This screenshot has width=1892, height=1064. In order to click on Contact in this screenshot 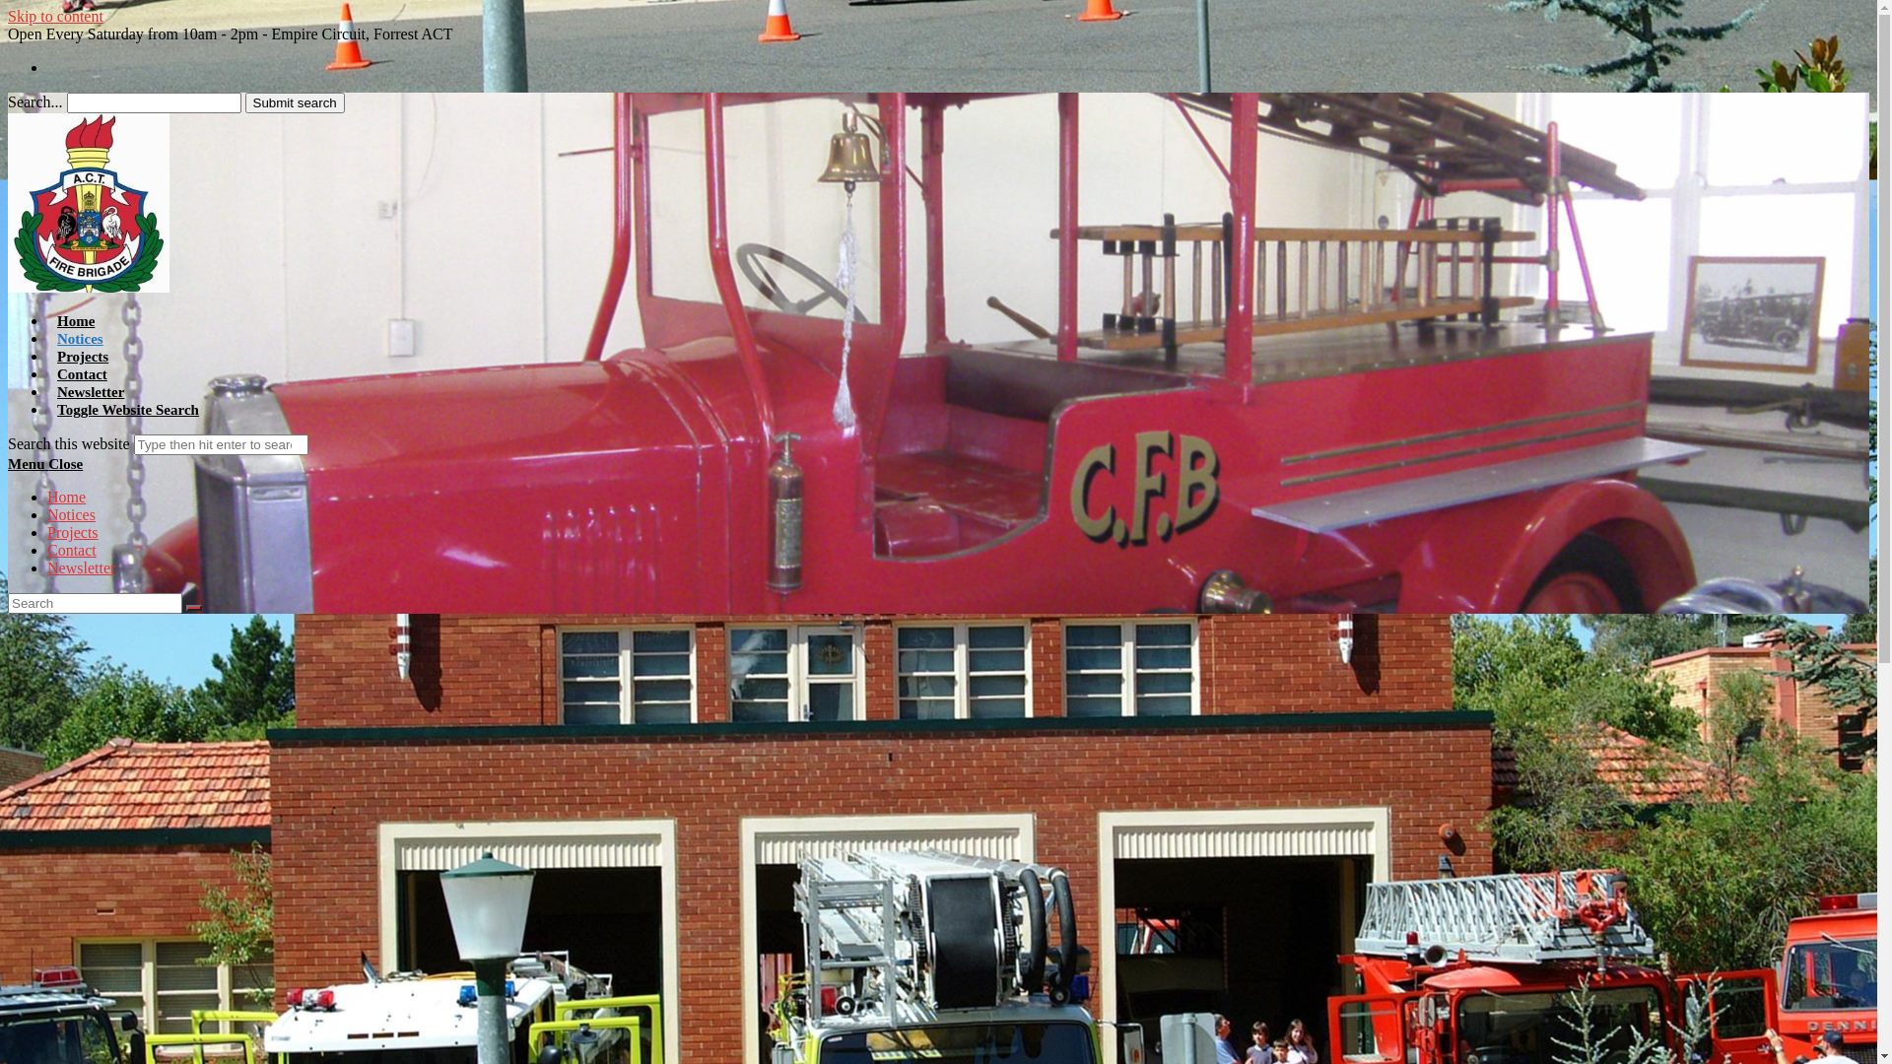, I will do `click(72, 550)`.